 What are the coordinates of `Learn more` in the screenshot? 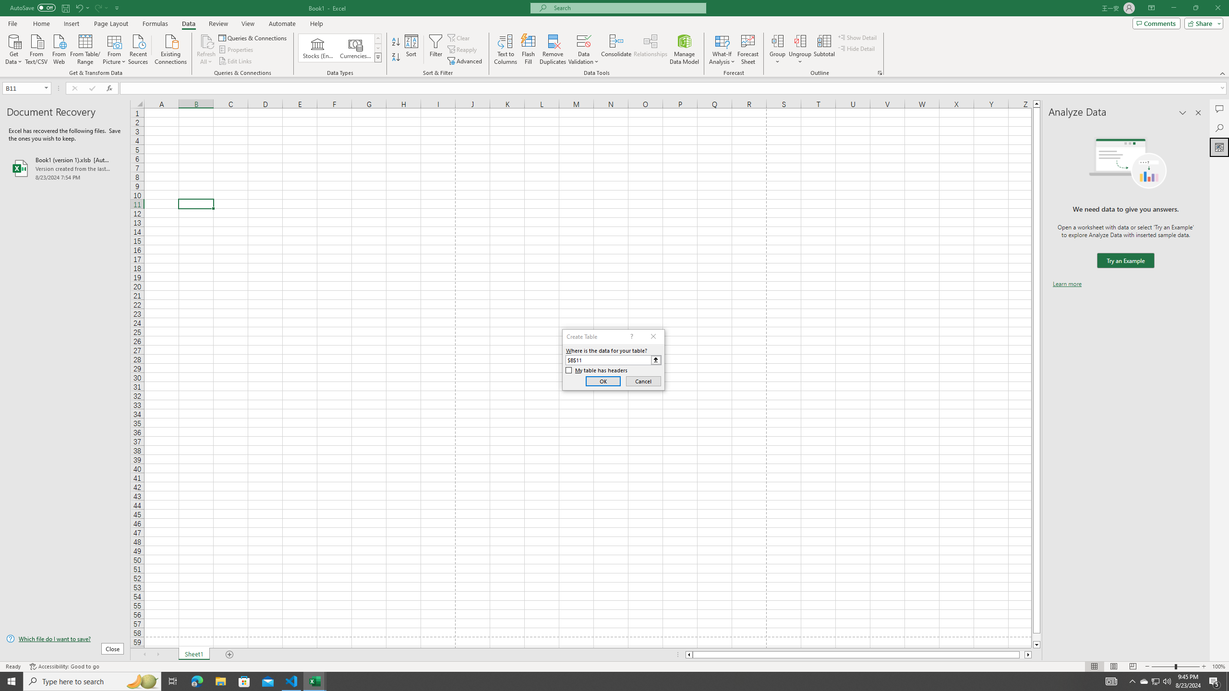 It's located at (1067, 284).